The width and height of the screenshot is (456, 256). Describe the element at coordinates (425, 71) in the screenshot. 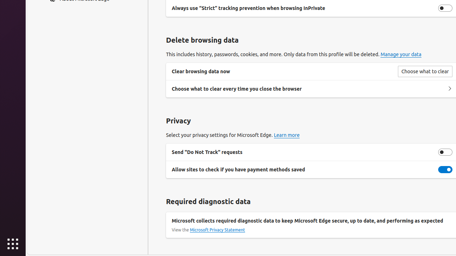

I see `Choose what to clear` at that location.